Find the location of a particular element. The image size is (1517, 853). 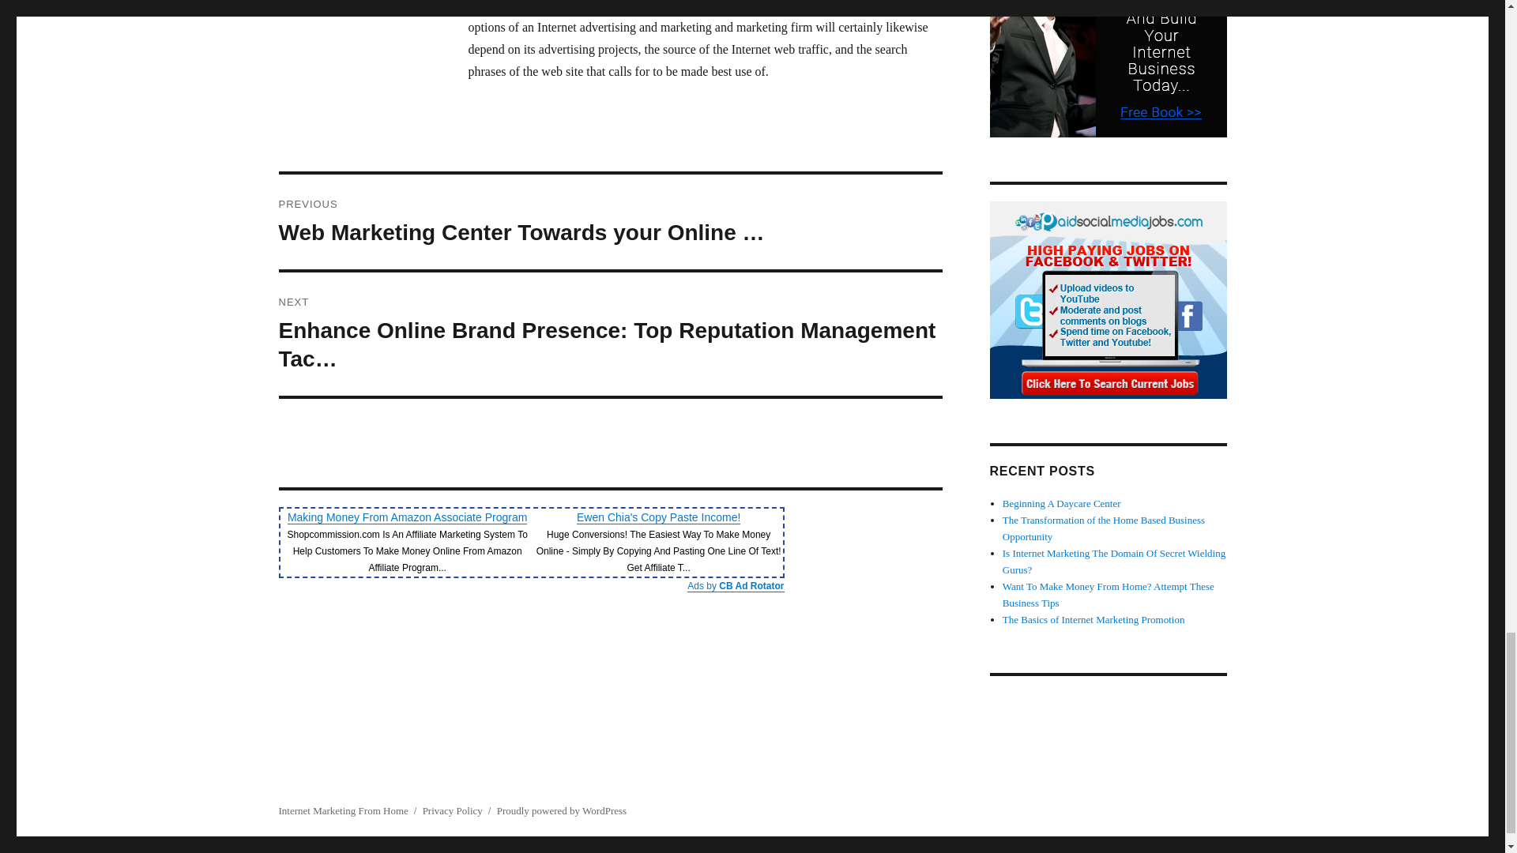

The Basics of Internet Marketing Promotion is located at coordinates (1094, 619).